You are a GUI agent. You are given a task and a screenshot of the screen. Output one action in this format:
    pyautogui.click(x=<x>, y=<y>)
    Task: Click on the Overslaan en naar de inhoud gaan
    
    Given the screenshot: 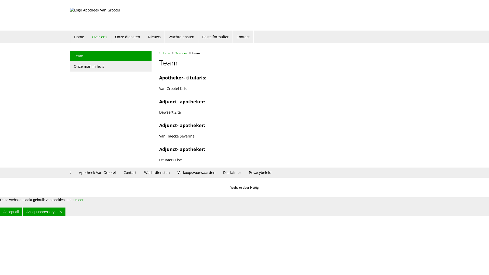 What is the action you would take?
    pyautogui.click(x=28, y=0)
    